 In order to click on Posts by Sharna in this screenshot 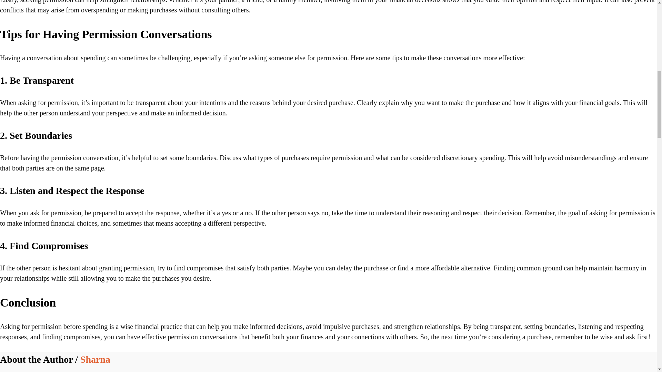, I will do `click(95, 360)`.